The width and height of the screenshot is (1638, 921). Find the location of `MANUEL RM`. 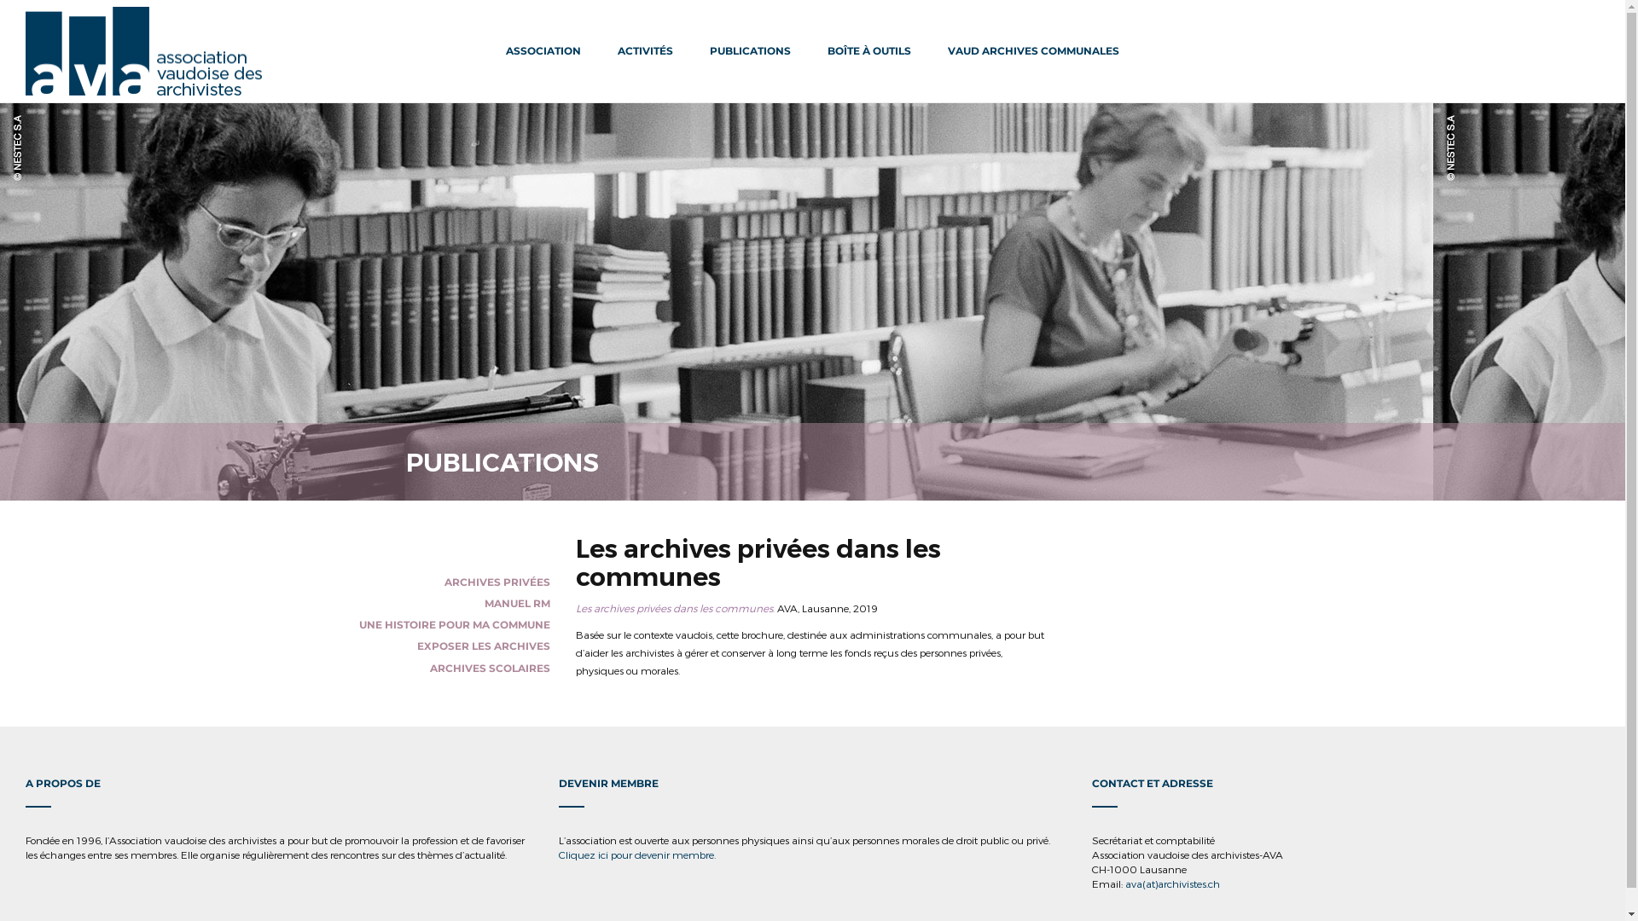

MANUEL RM is located at coordinates (517, 604).